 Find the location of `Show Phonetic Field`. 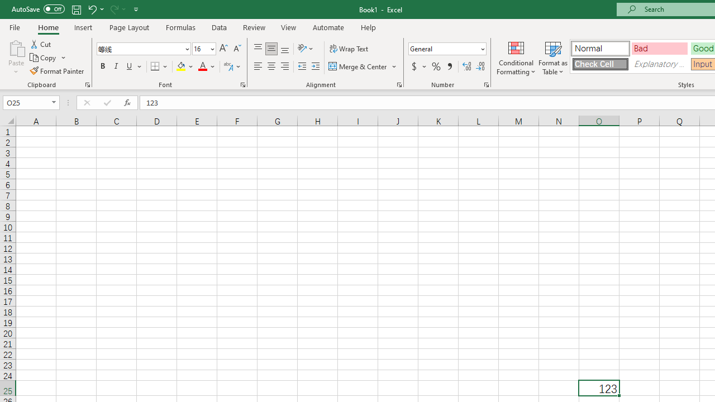

Show Phonetic Field is located at coordinates (232, 67).